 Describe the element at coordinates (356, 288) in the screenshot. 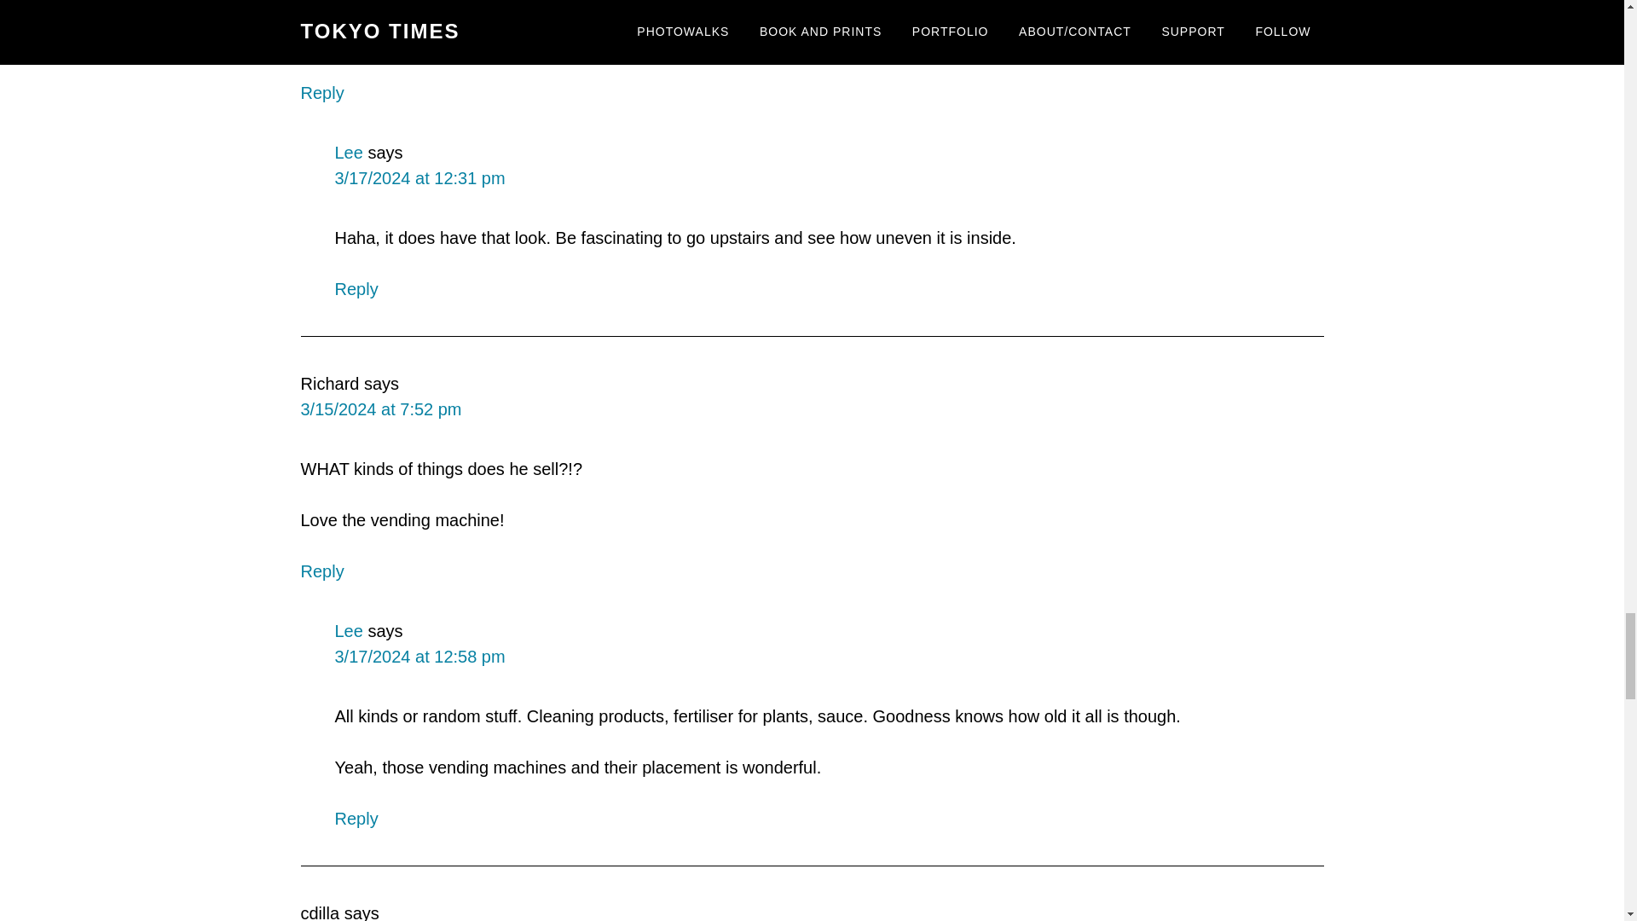

I see `Reply` at that location.